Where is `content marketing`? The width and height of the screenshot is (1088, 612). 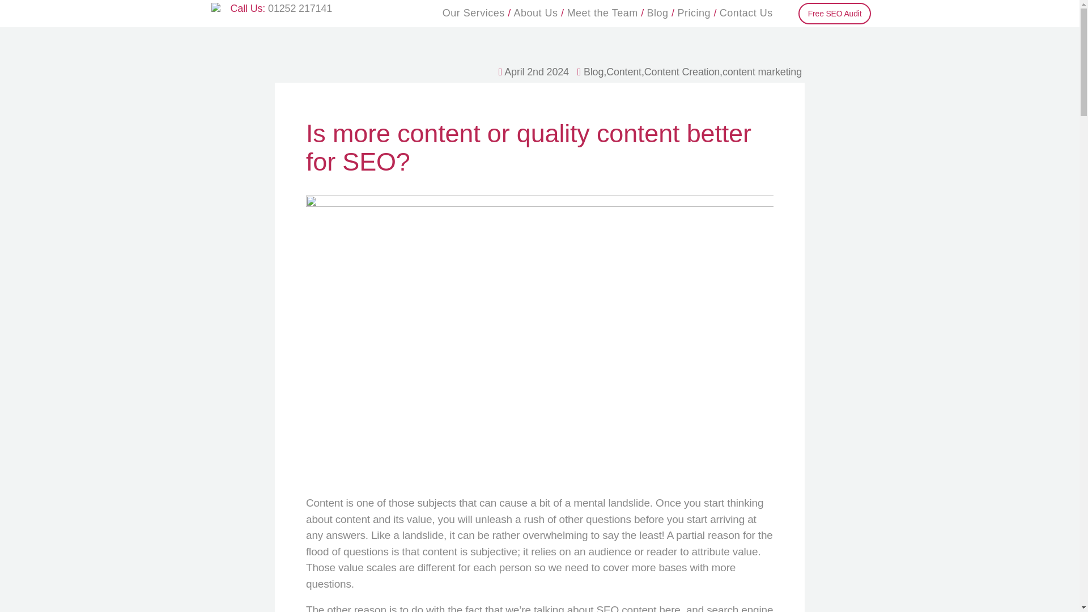 content marketing is located at coordinates (762, 71).